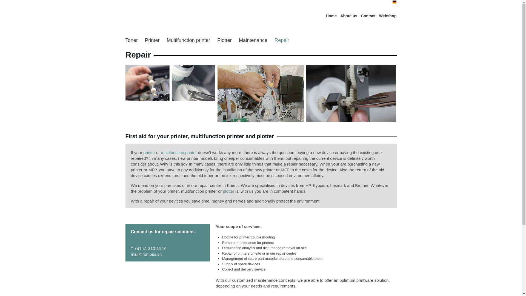 This screenshot has width=526, height=296. Describe the element at coordinates (152, 40) in the screenshot. I see `Printer` at that location.